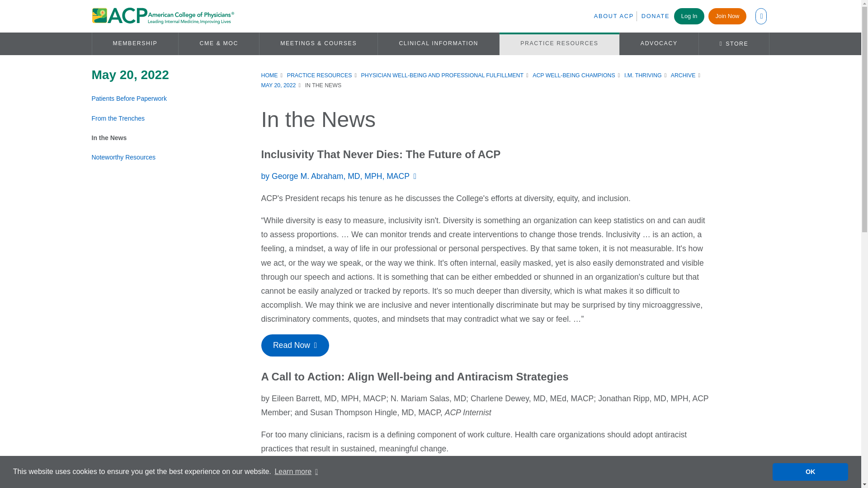 This screenshot has width=868, height=488. What do you see at coordinates (635, 161) in the screenshot?
I see `Log in` at bounding box center [635, 161].